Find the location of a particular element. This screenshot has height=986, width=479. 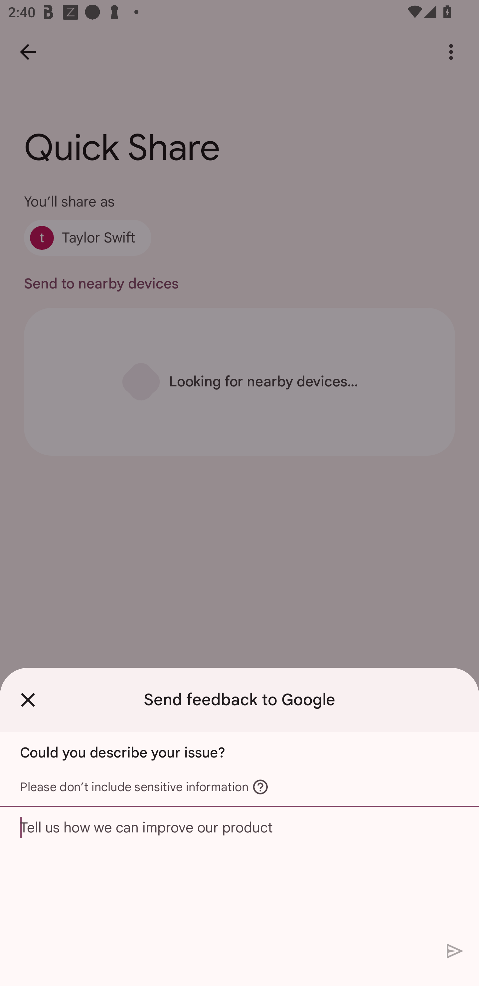

Tell us how we can improve our product is located at coordinates (239, 871).